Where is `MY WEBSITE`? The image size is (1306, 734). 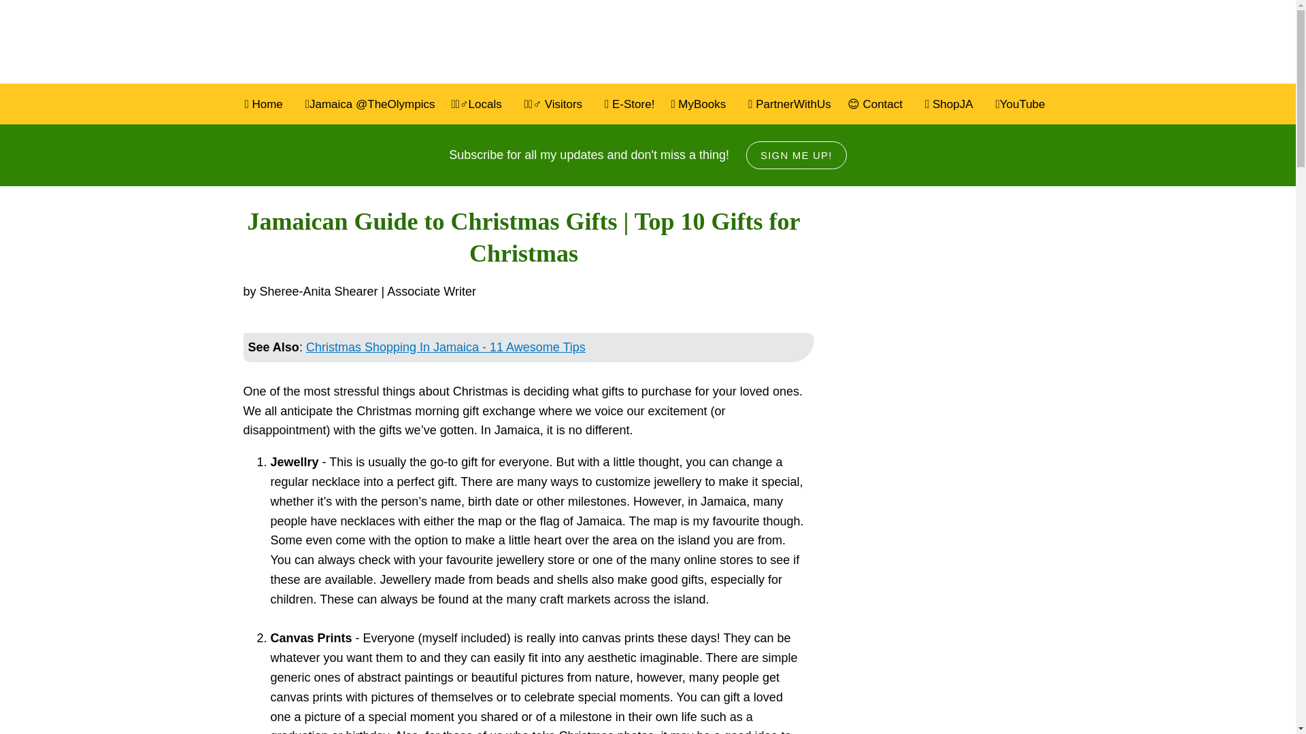 MY WEBSITE is located at coordinates (381, 42).